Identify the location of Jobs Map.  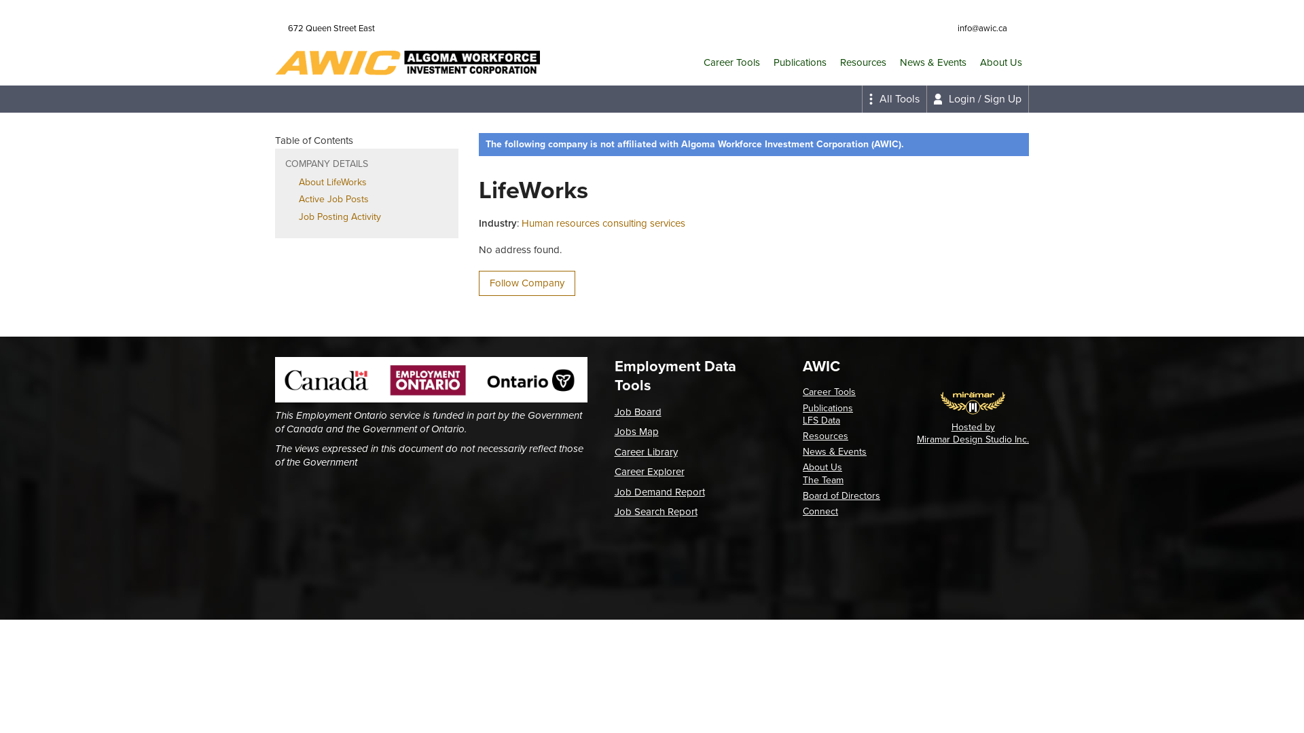
(636, 432).